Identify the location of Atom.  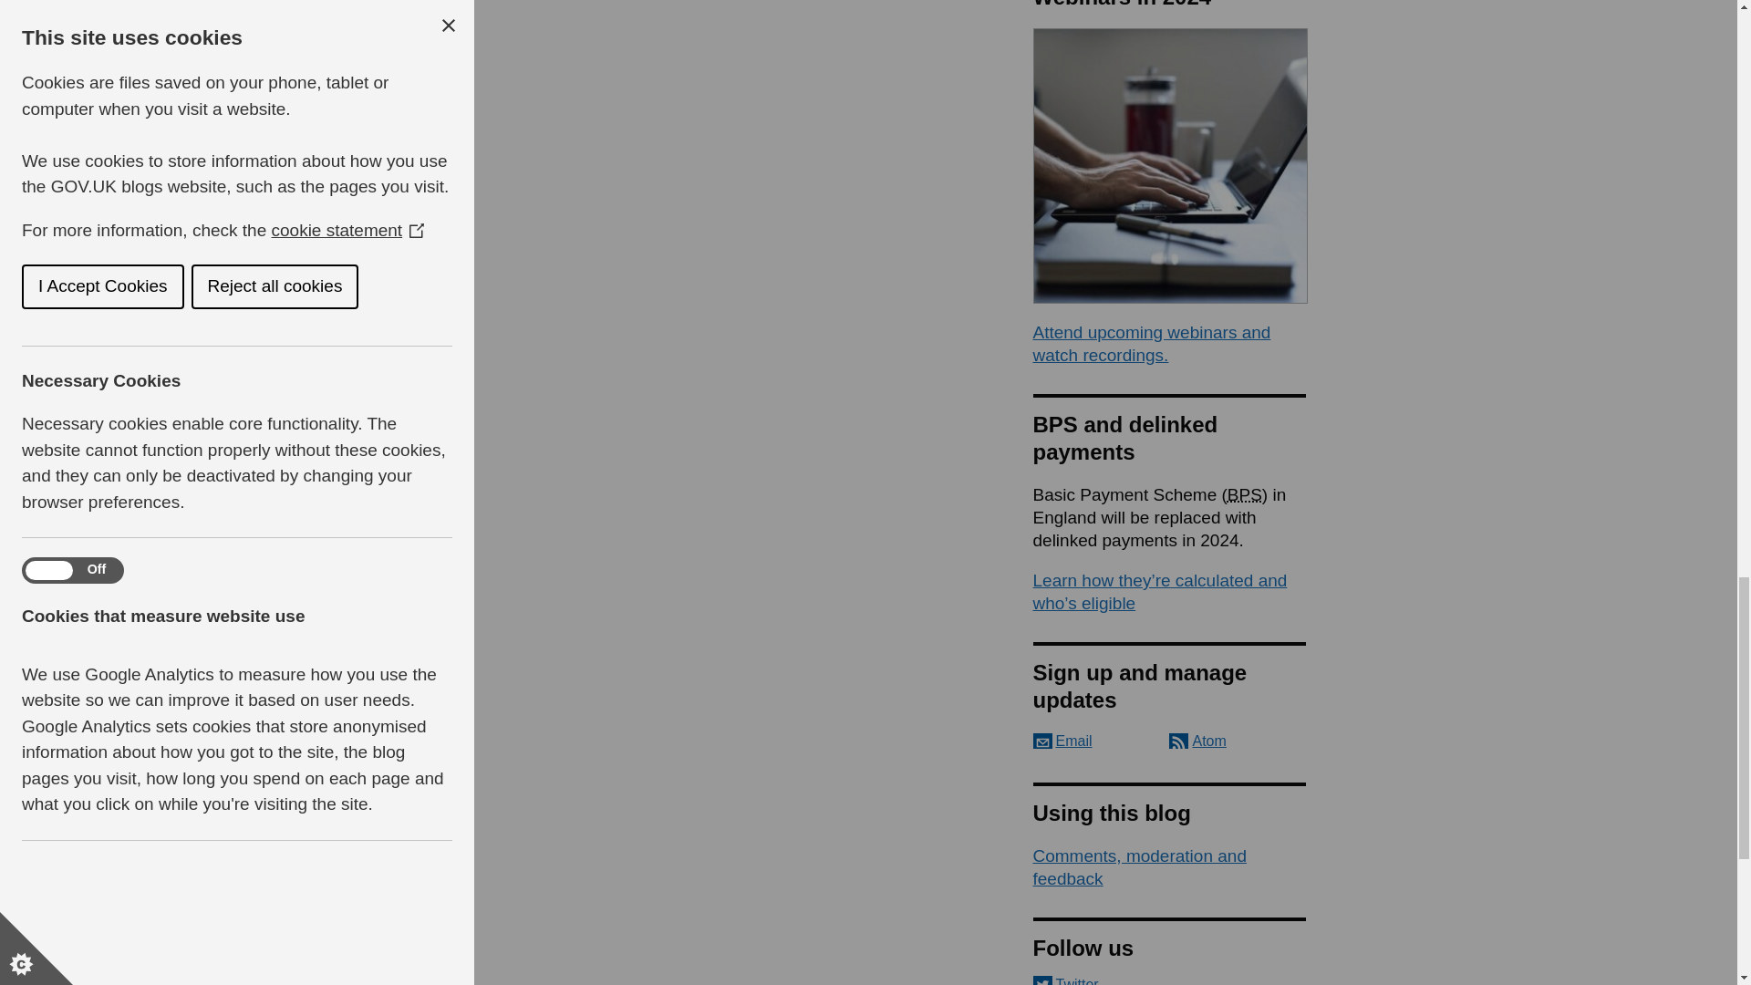
(1197, 741).